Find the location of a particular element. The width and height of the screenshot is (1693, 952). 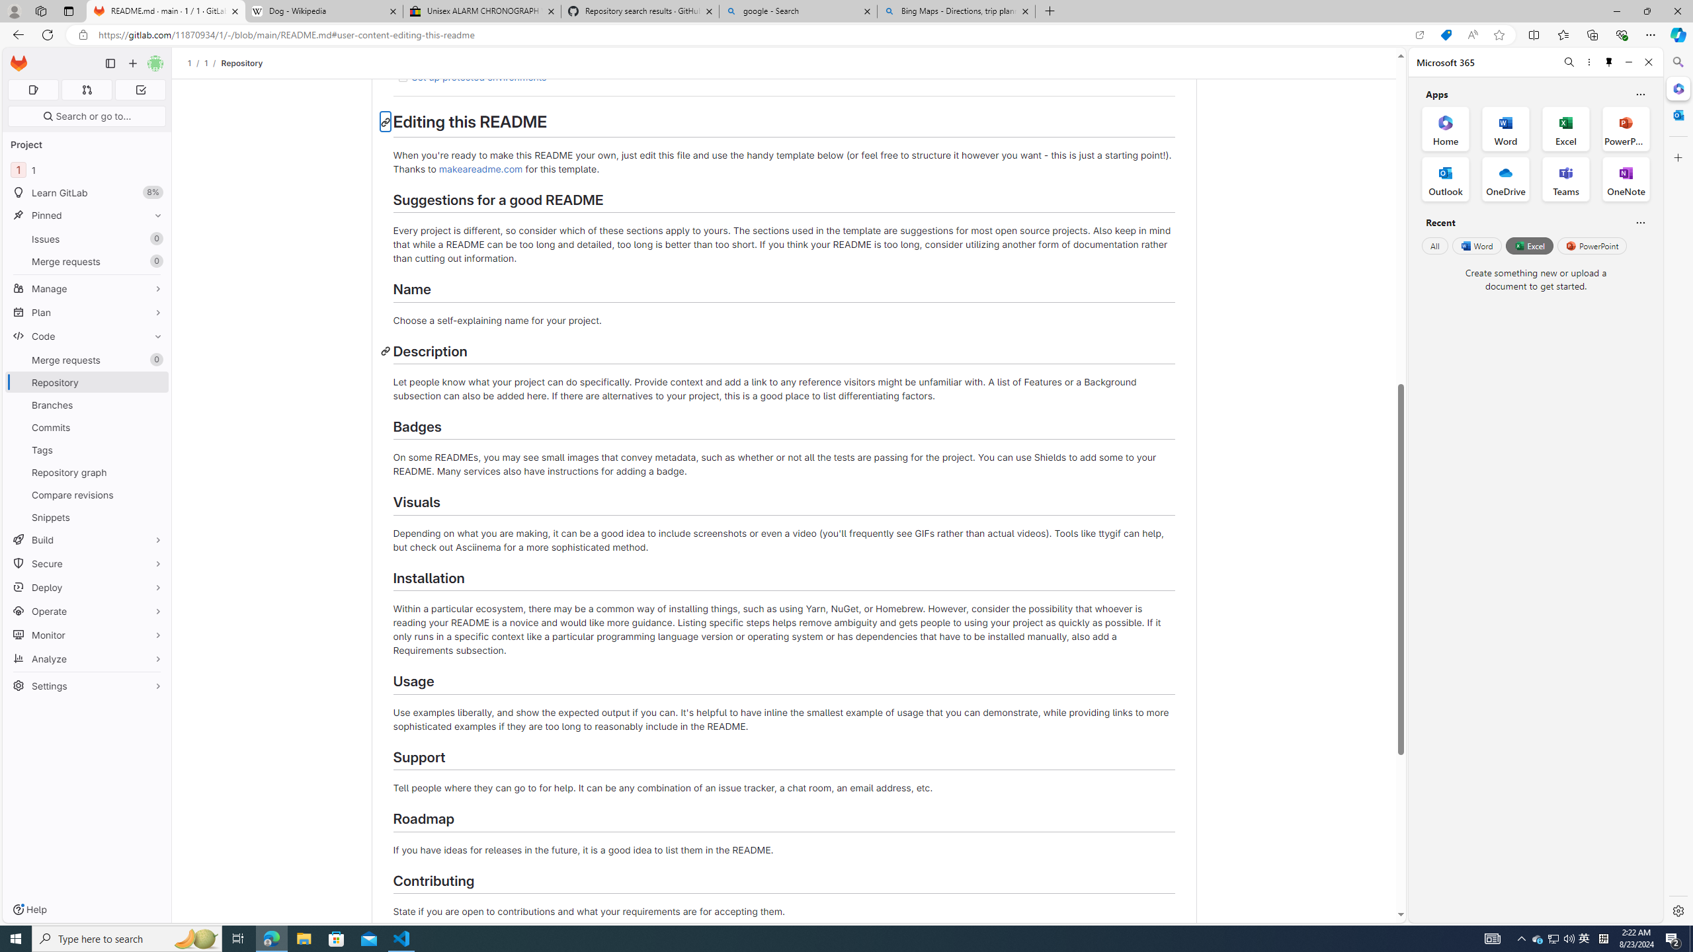

Snippets is located at coordinates (87, 517).